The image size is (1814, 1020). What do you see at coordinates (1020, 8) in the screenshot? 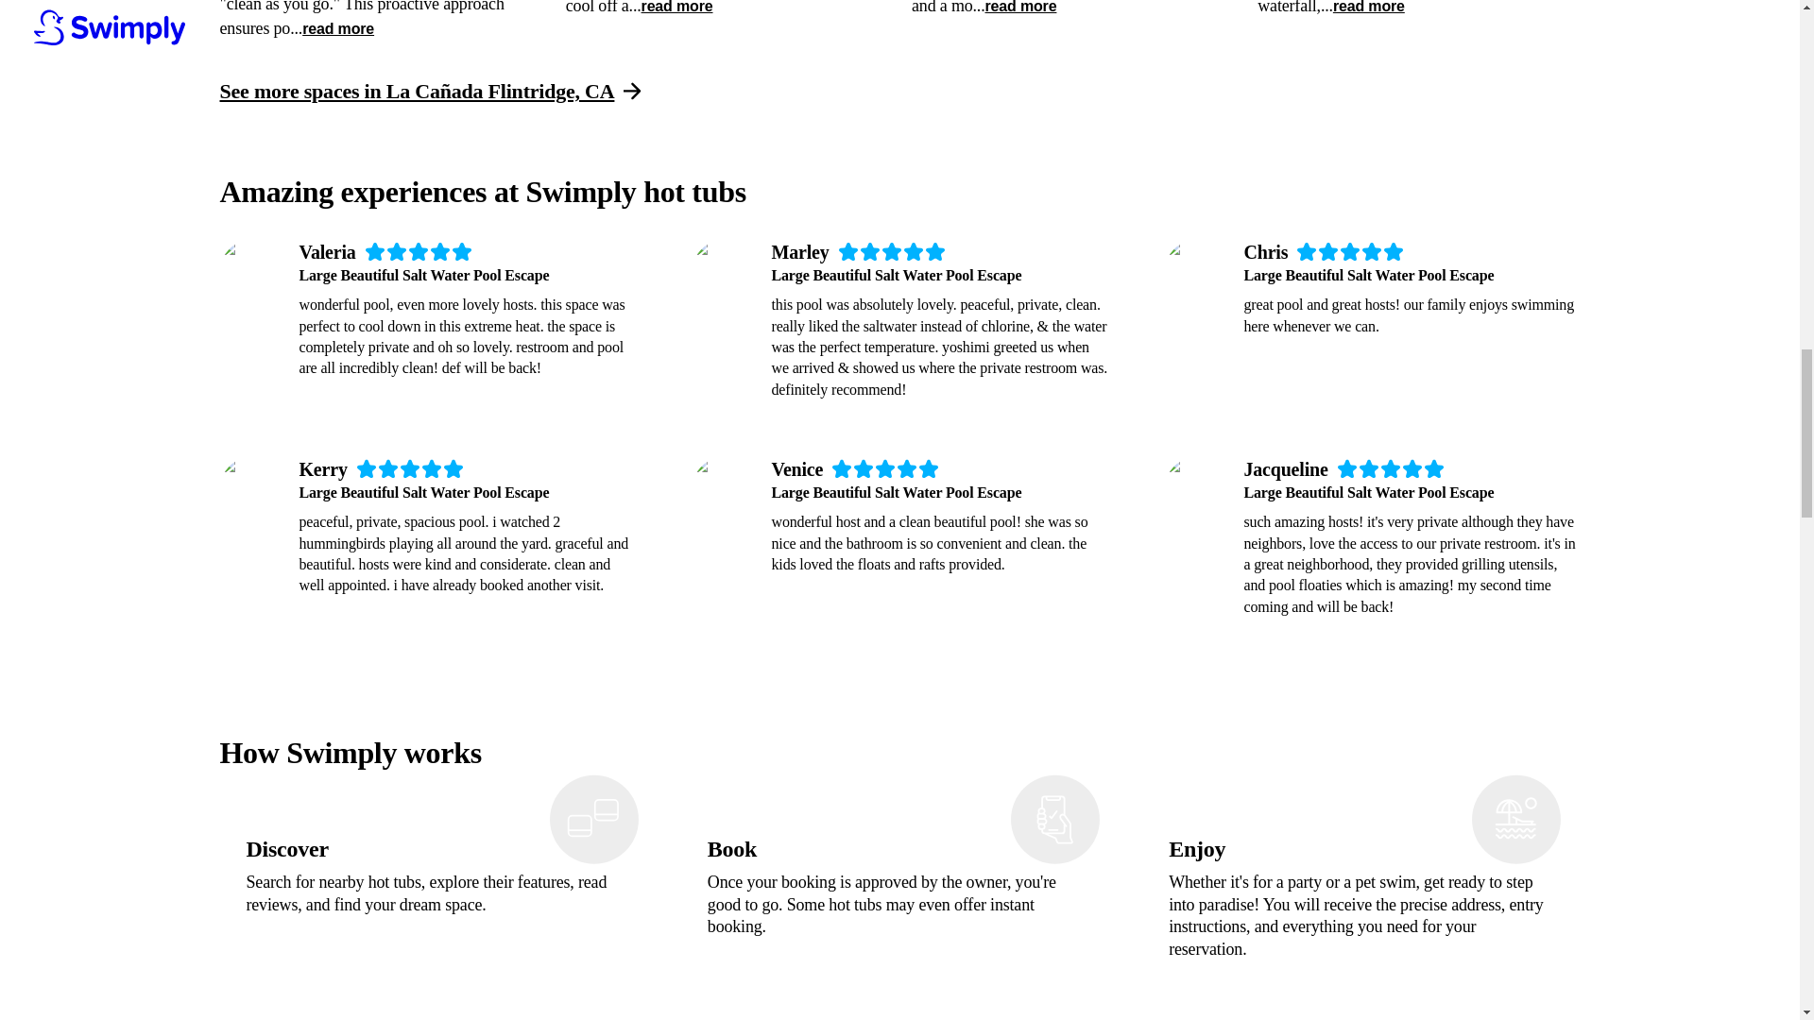
I see `read more` at bounding box center [1020, 8].